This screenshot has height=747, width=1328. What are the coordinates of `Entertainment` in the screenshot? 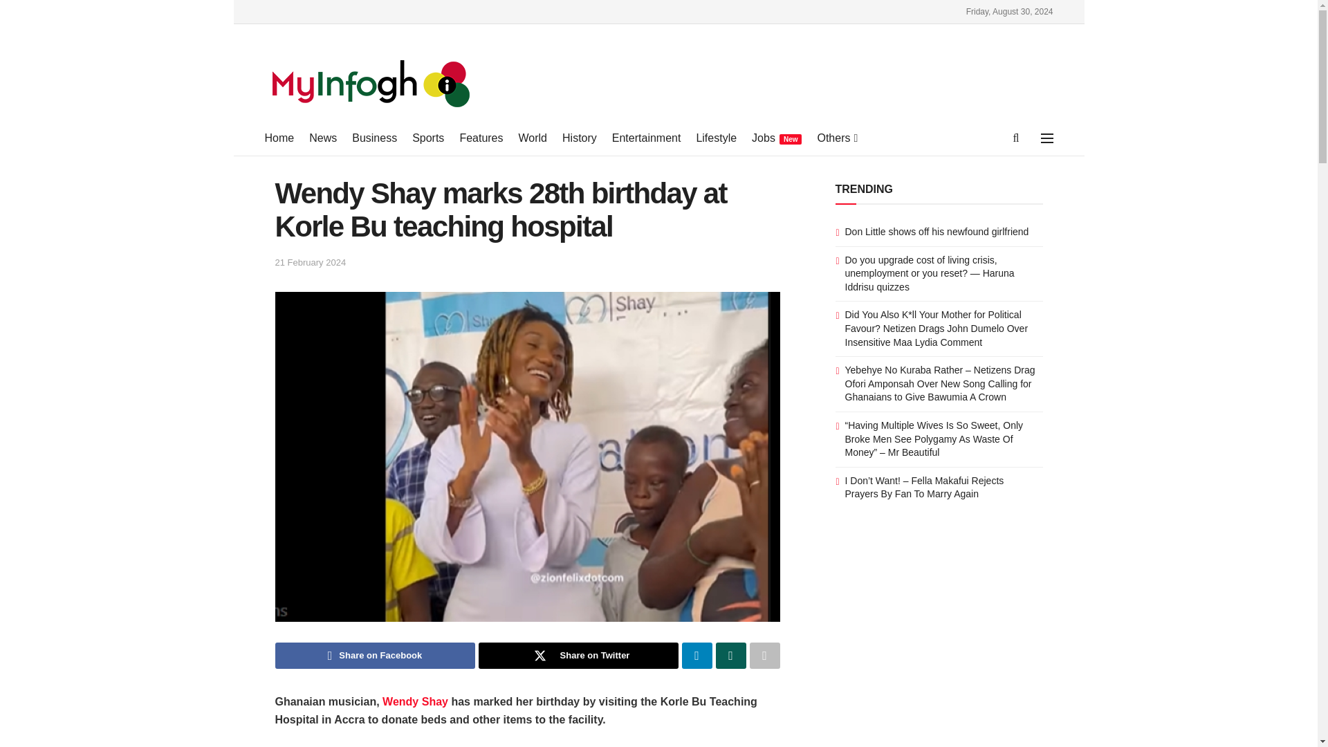 It's located at (646, 138).